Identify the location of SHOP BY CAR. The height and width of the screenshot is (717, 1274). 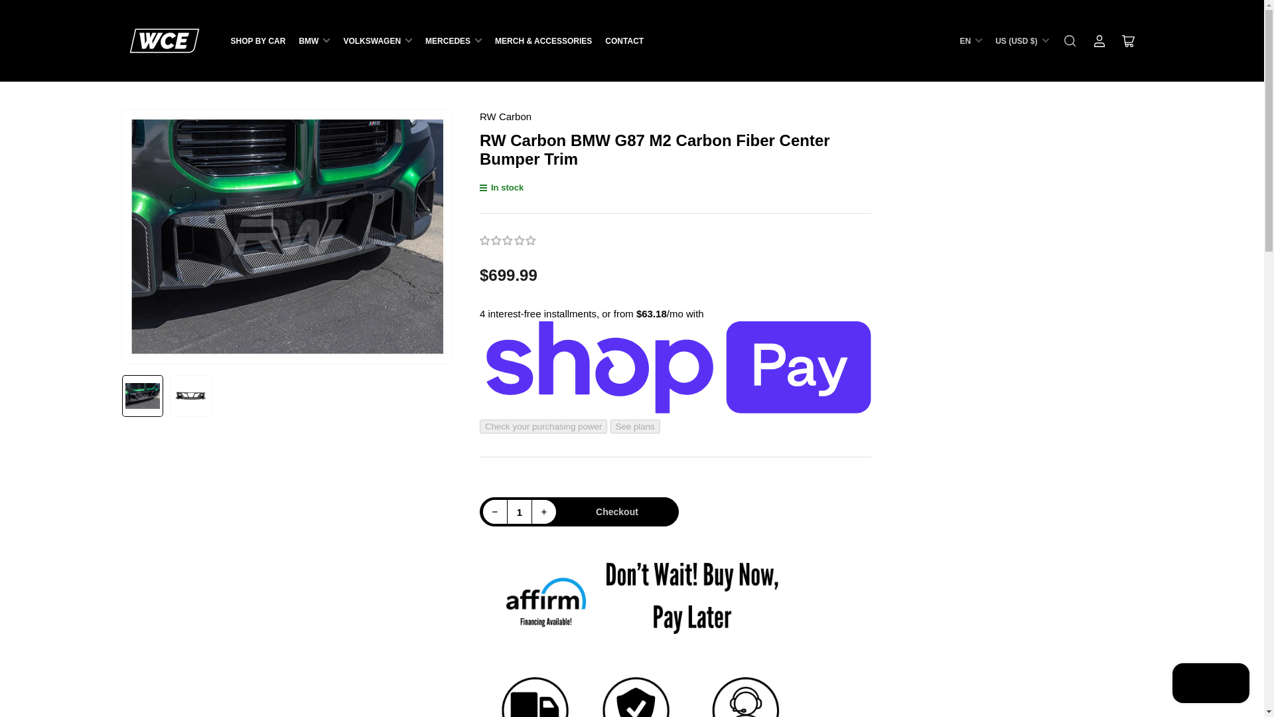
(257, 40).